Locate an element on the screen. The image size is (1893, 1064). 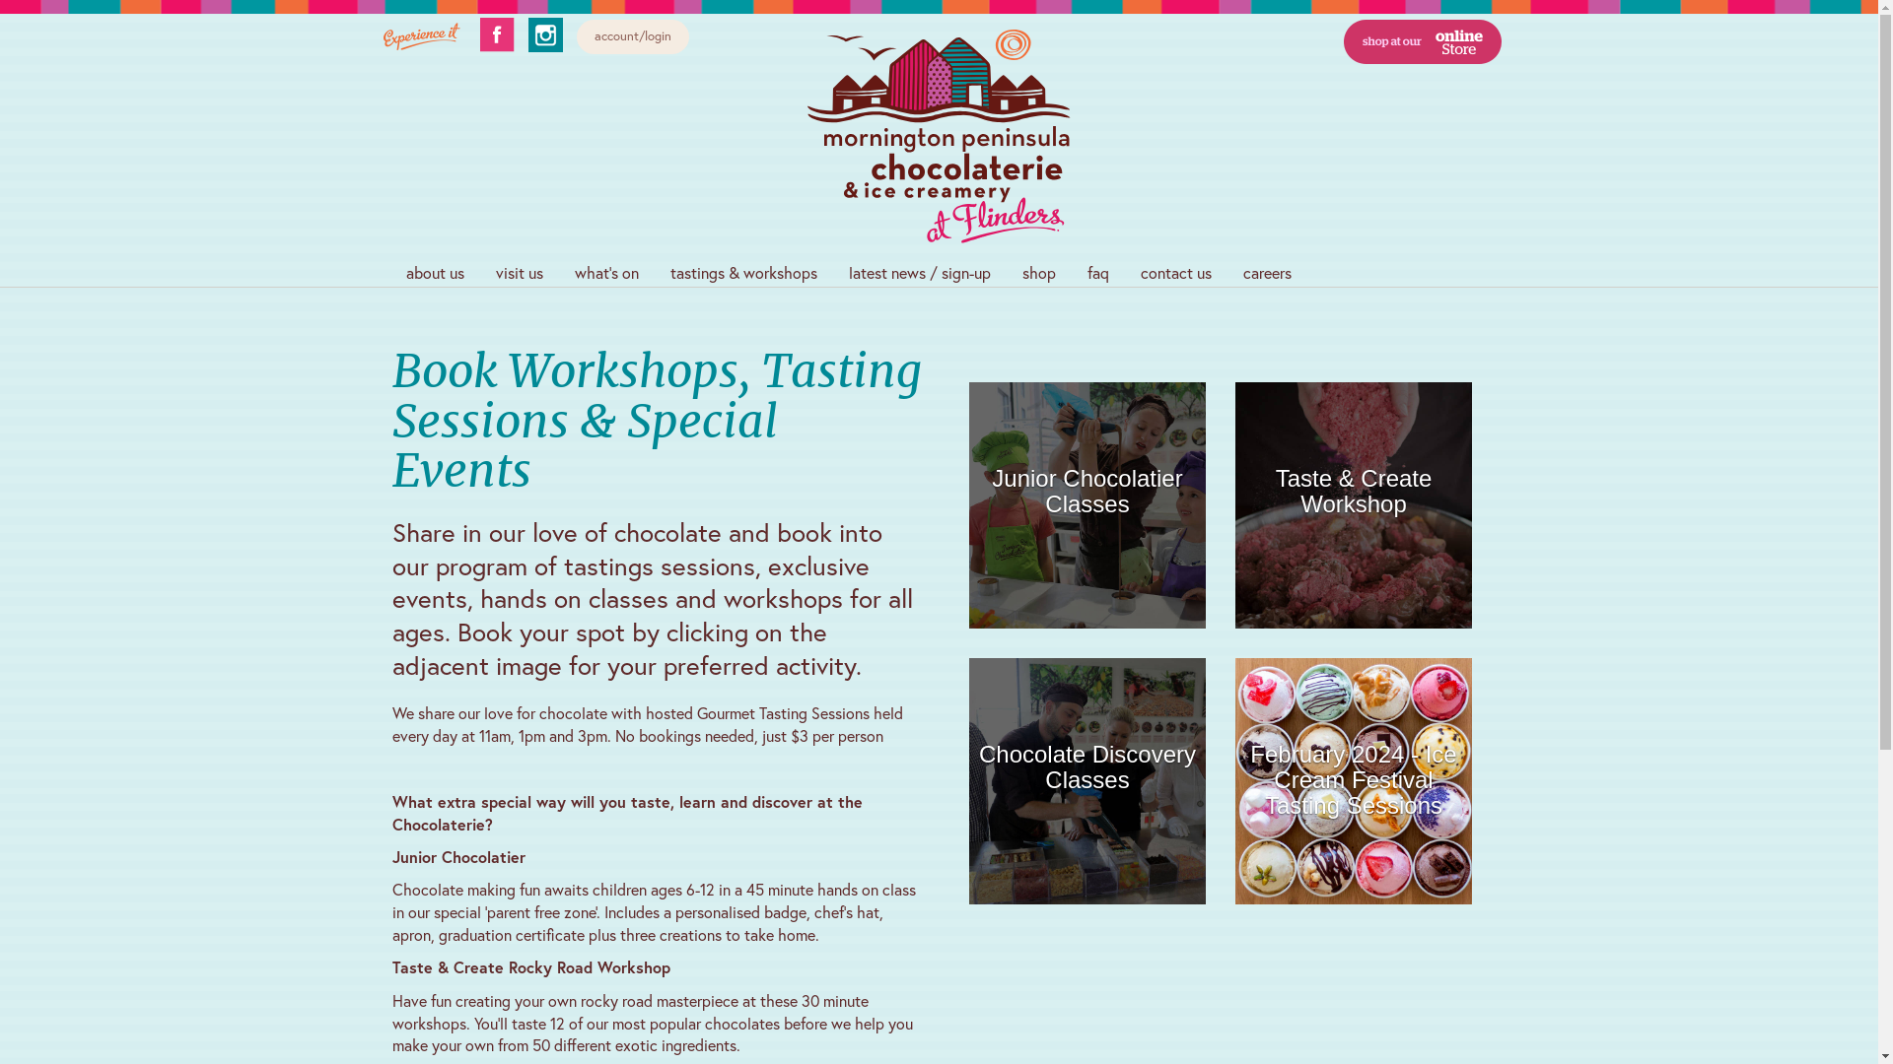
careers is located at coordinates (1266, 272).